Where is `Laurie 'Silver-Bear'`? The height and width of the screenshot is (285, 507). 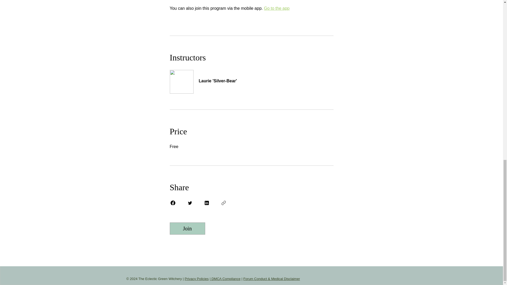
Laurie 'Silver-Bear' is located at coordinates (251, 78).